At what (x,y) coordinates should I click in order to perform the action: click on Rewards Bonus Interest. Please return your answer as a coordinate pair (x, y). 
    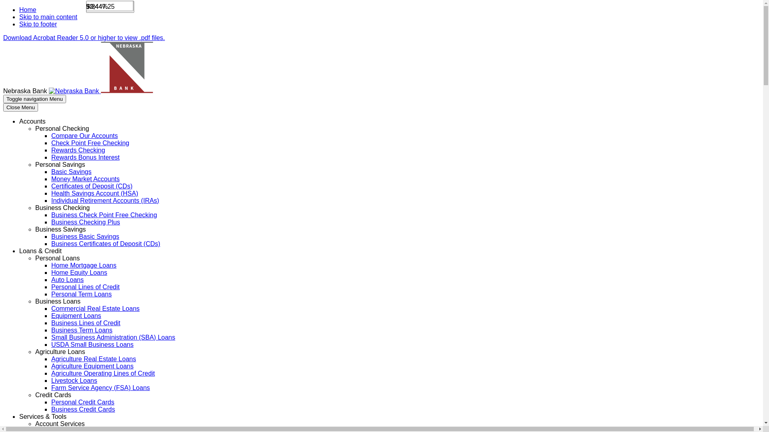
    Looking at the image, I should click on (86, 157).